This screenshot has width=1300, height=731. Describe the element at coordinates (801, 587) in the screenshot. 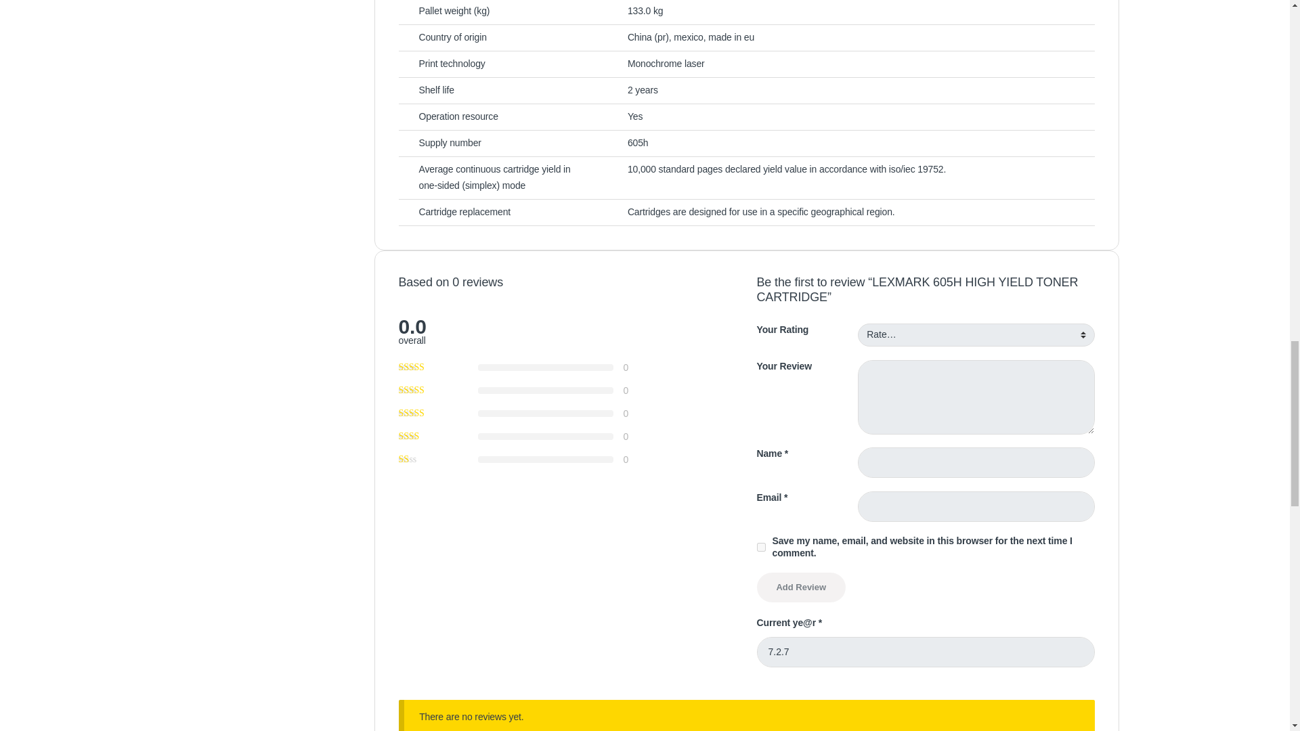

I see `Add Review` at that location.